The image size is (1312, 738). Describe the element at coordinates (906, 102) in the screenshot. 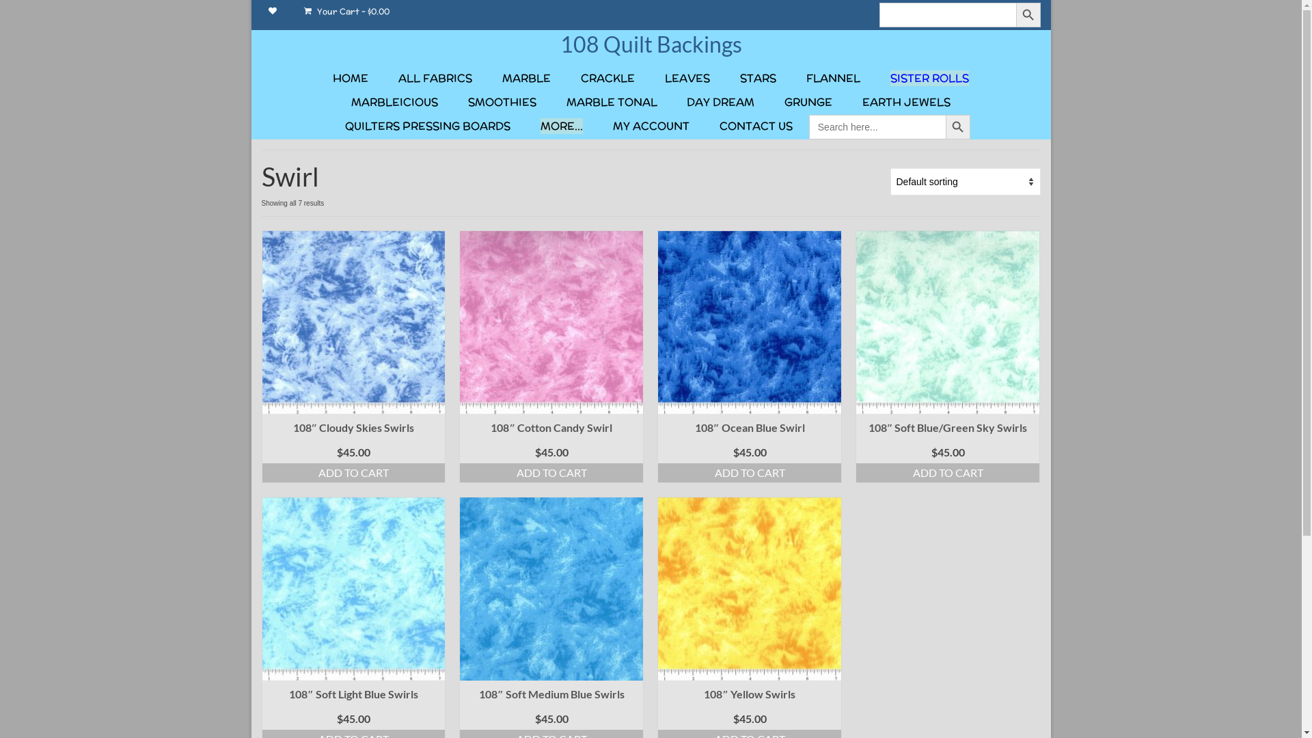

I see `EARTH JEWELS` at that location.